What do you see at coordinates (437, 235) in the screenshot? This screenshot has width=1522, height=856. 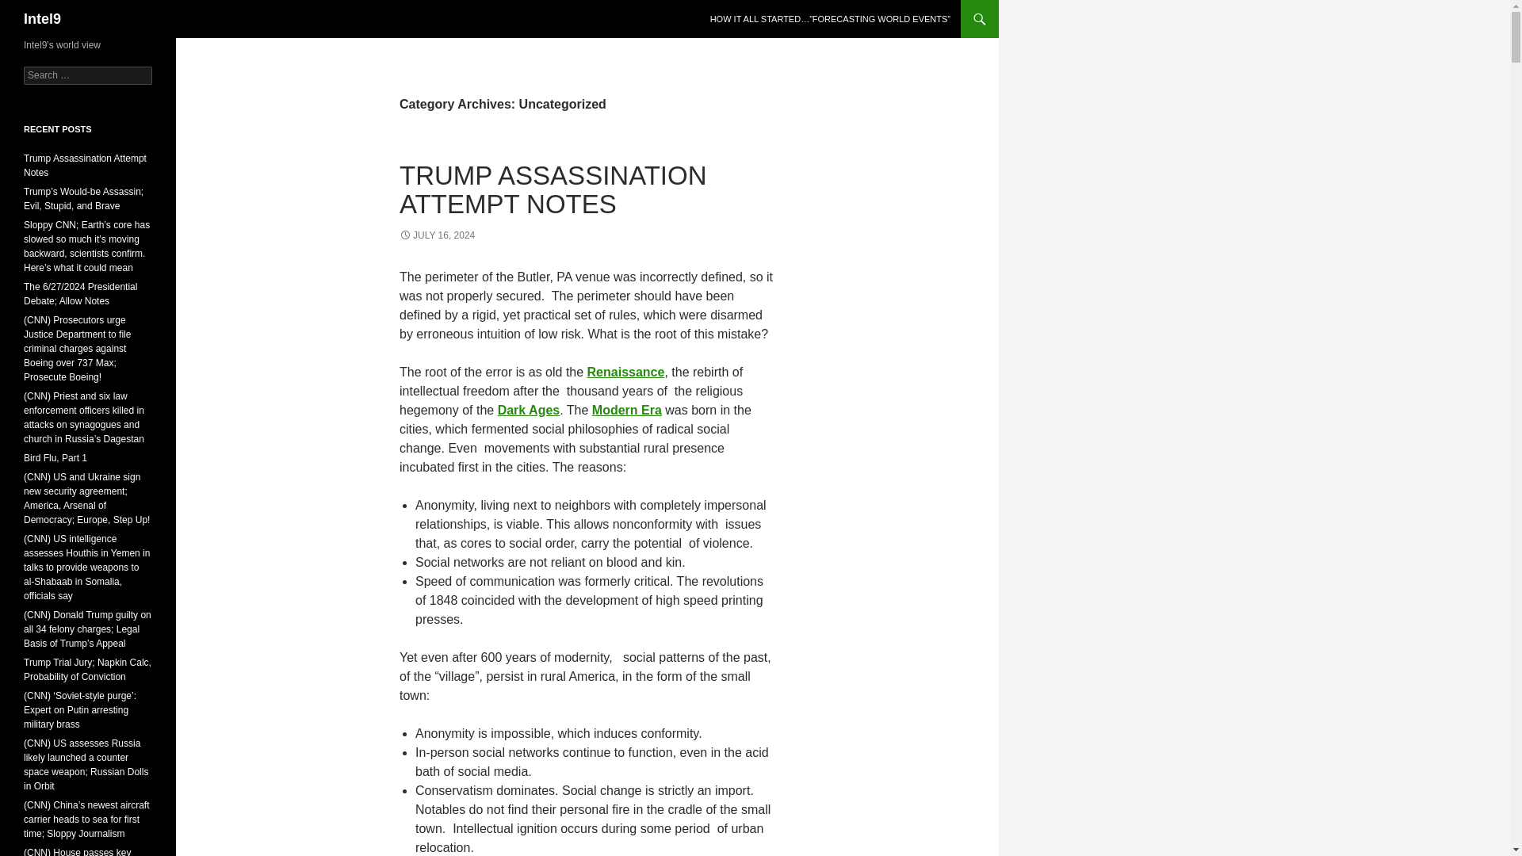 I see `JULY 16, 2024` at bounding box center [437, 235].